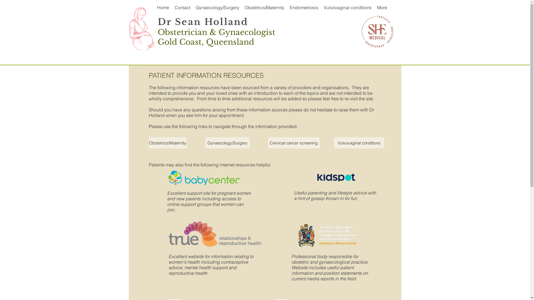  What do you see at coordinates (294, 143) in the screenshot?
I see `Cervical cancer screening` at bounding box center [294, 143].